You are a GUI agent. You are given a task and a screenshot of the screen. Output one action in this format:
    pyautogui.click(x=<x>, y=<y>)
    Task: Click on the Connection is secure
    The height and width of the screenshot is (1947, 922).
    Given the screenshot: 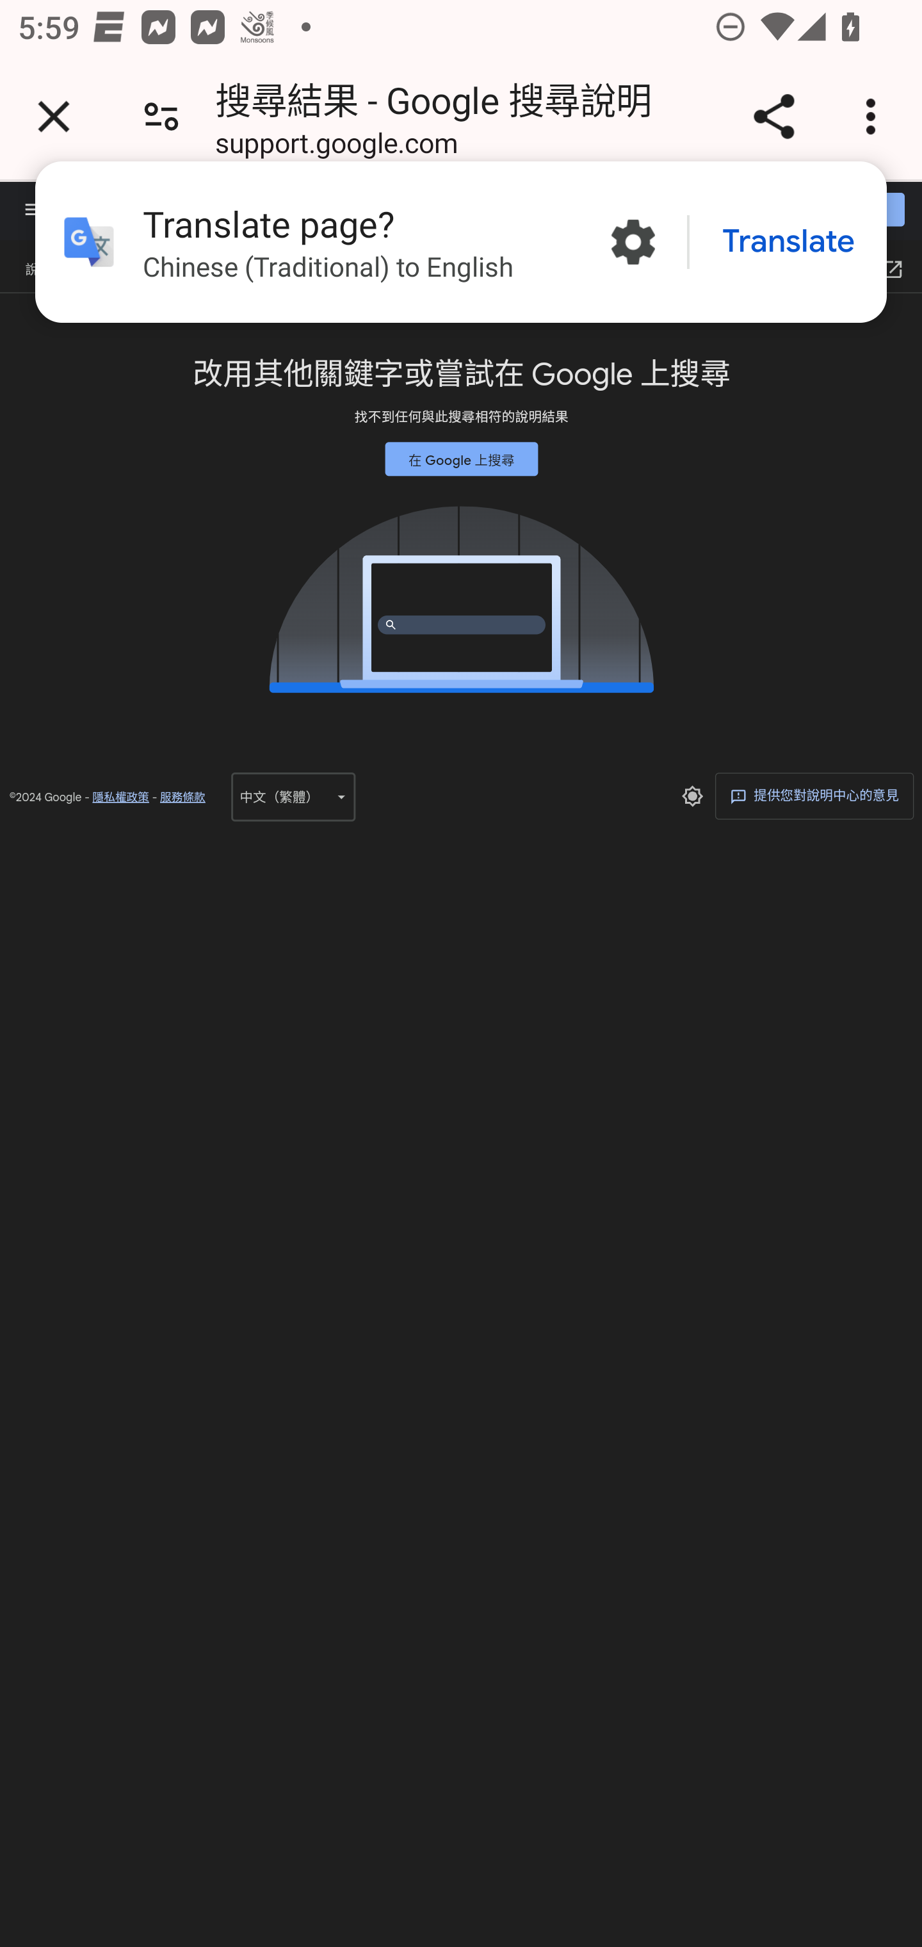 What is the action you would take?
    pyautogui.click(x=161, y=117)
    